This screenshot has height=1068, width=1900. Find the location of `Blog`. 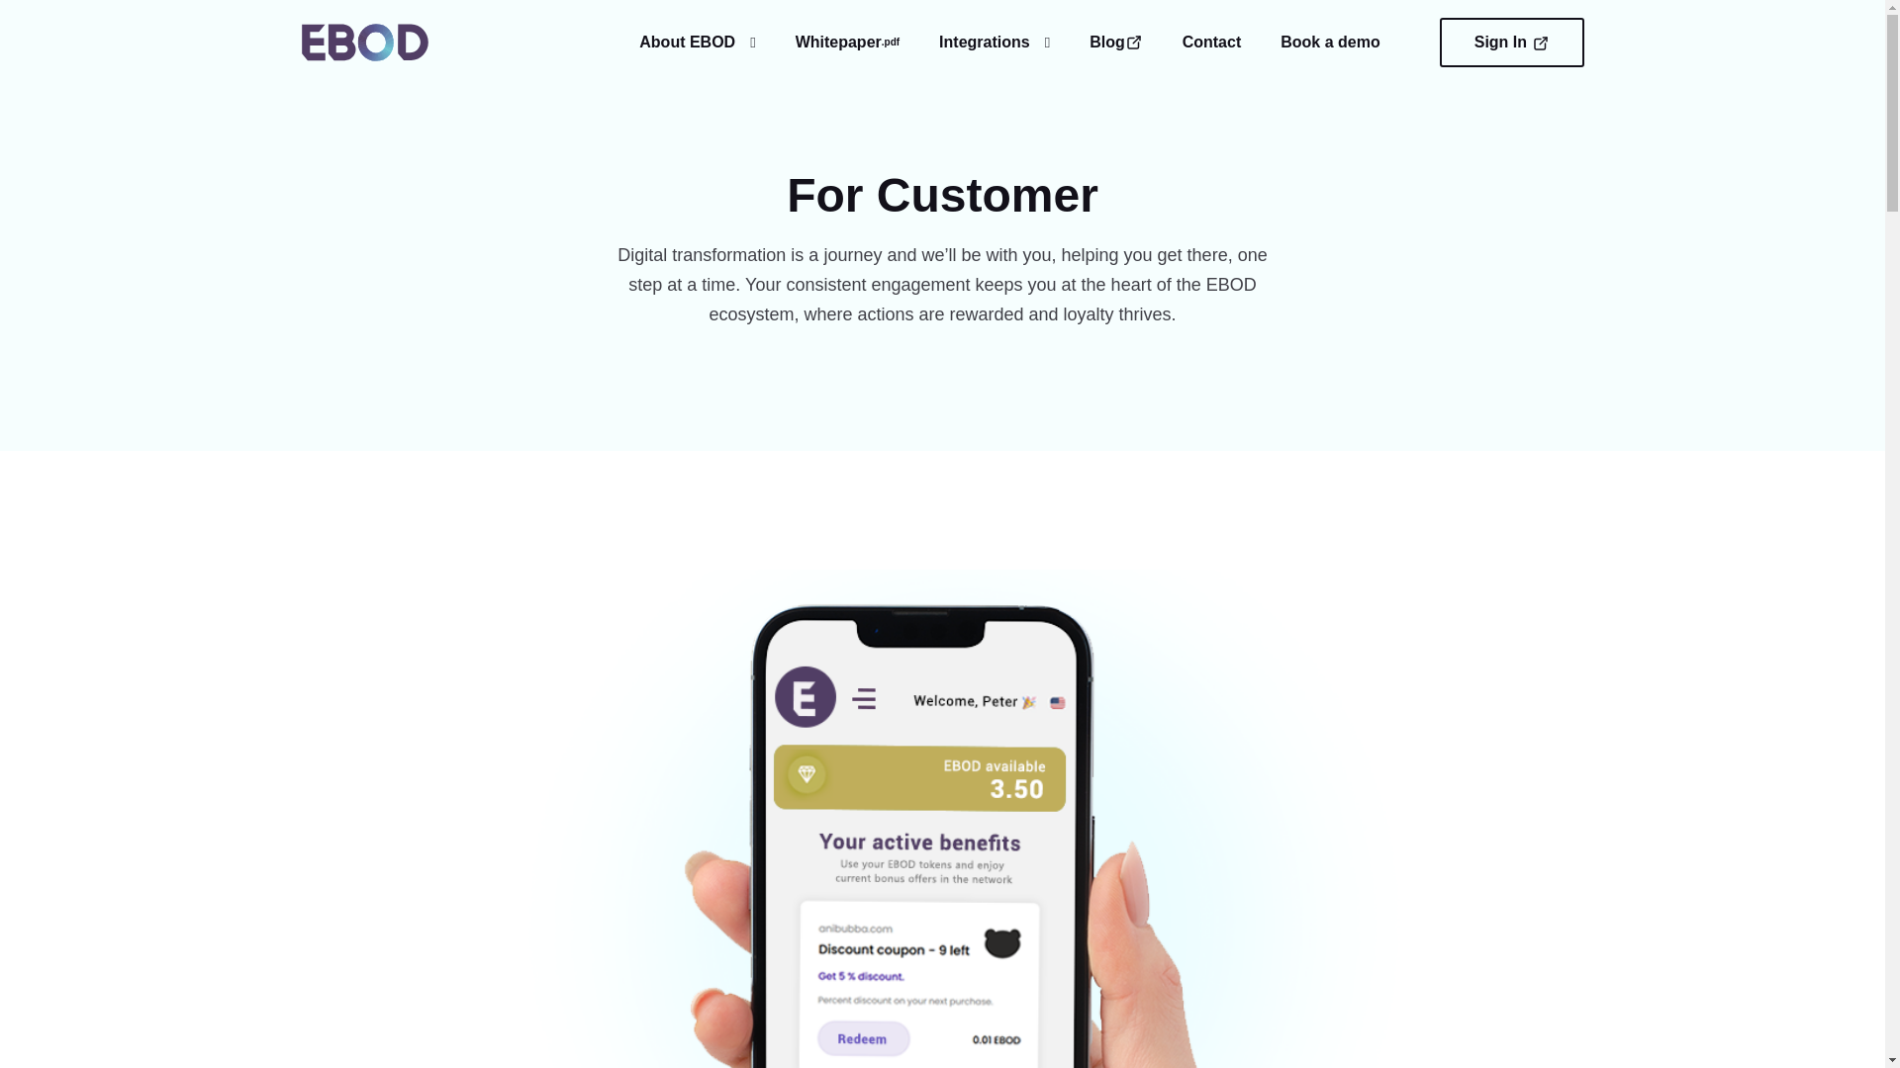

Blog is located at coordinates (1116, 42).